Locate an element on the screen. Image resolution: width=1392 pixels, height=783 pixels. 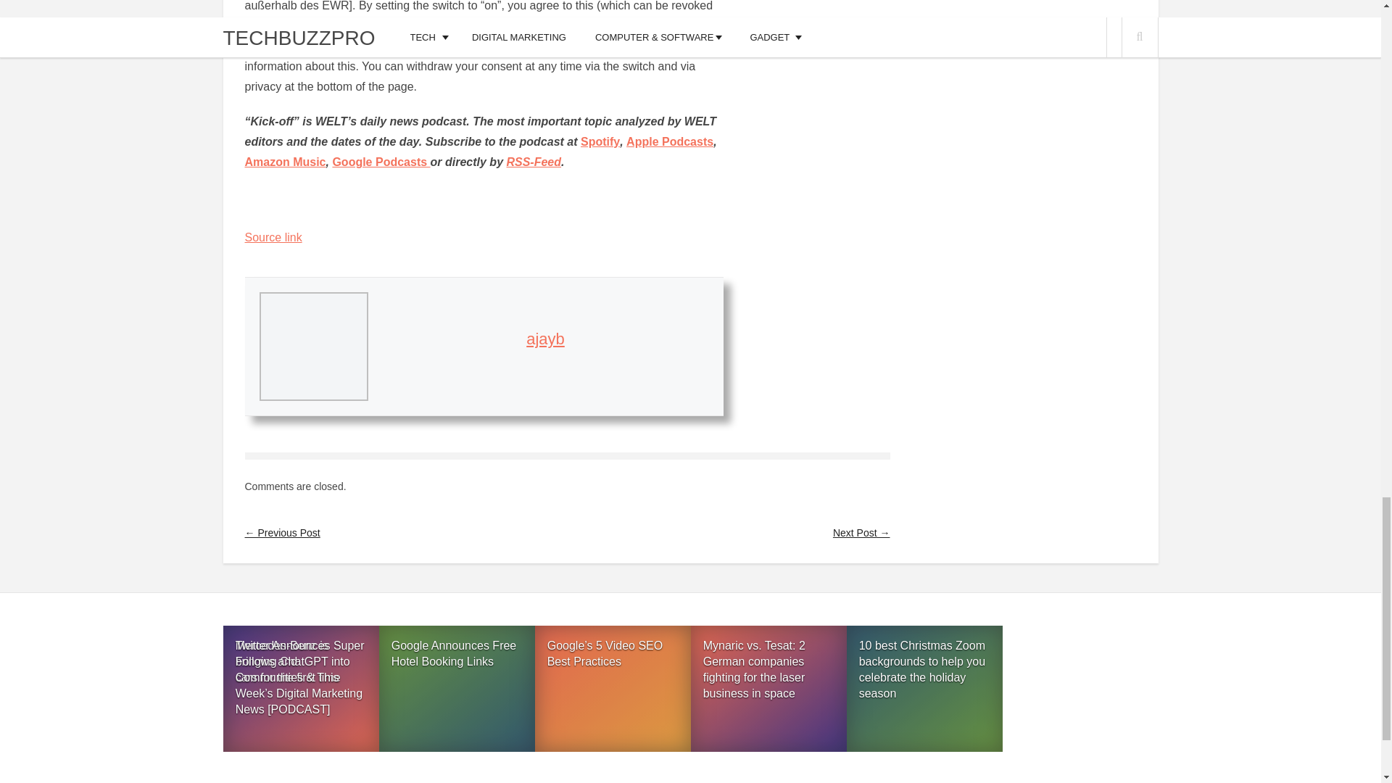
Source link is located at coordinates (273, 236).